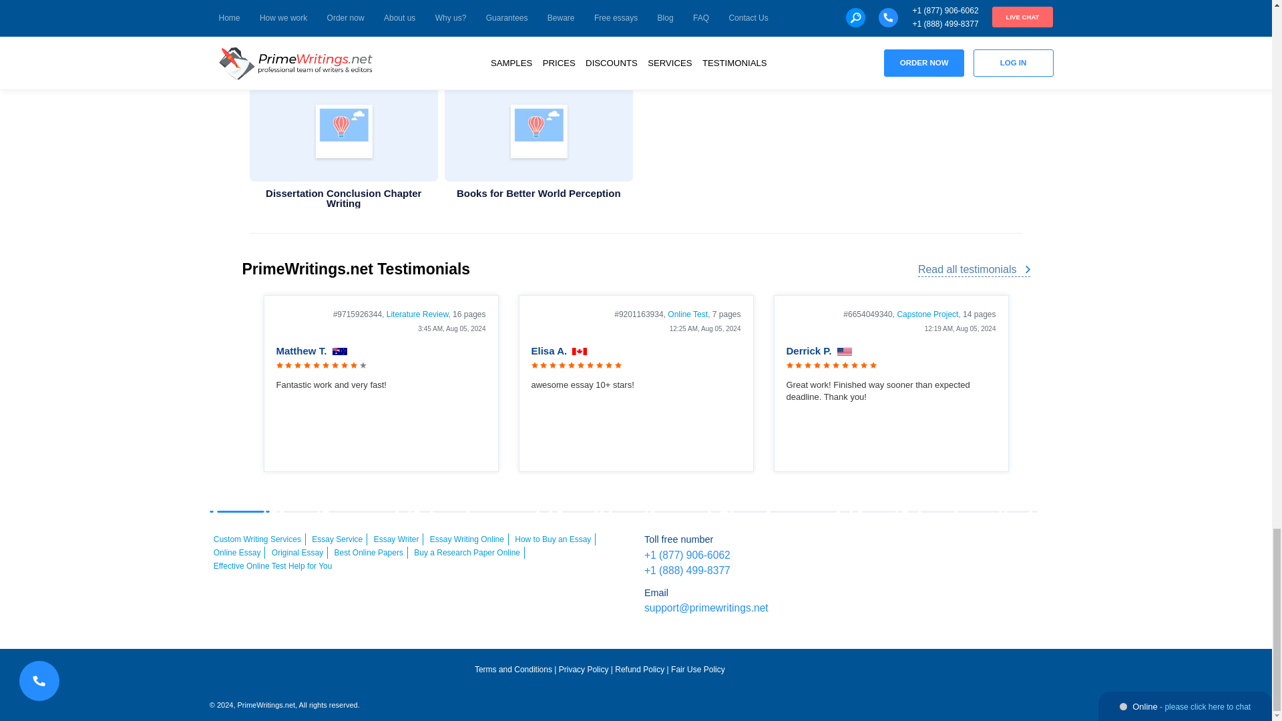  I want to click on Share on Twitter, so click(970, 29).